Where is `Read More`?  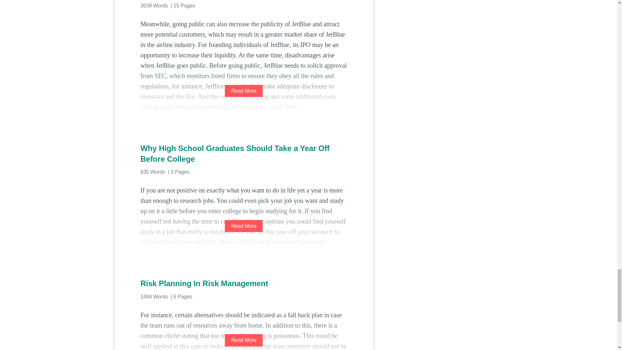
Read More is located at coordinates (244, 226).